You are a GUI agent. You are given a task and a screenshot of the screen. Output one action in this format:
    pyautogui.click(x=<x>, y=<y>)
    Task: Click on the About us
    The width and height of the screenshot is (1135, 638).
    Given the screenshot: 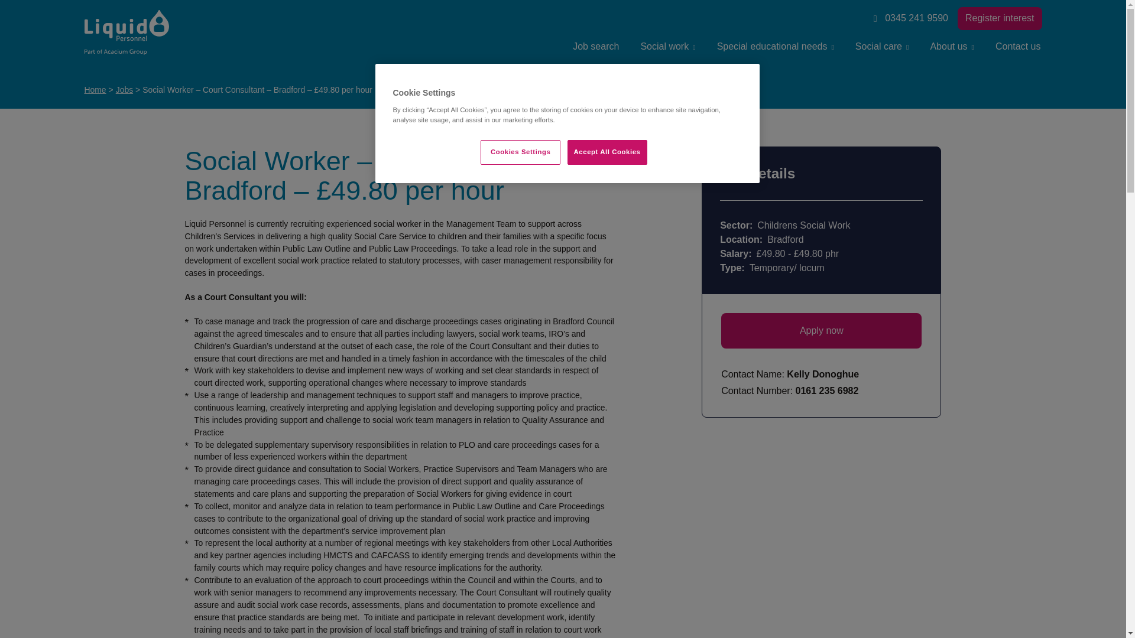 What is the action you would take?
    pyautogui.click(x=952, y=46)
    